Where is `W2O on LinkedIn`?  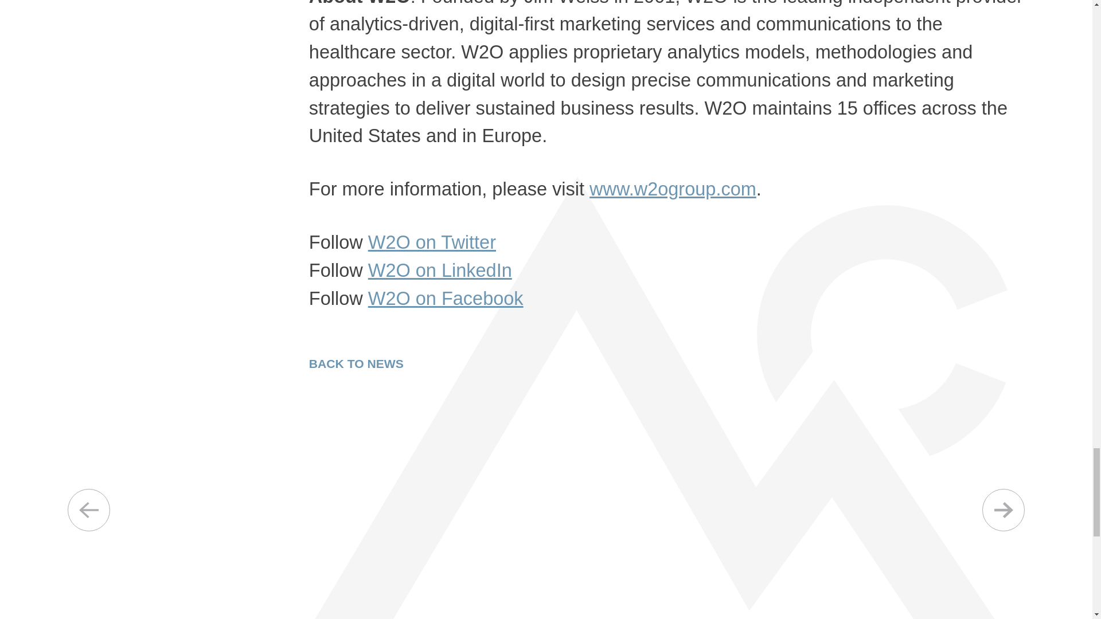 W2O on LinkedIn is located at coordinates (439, 271).